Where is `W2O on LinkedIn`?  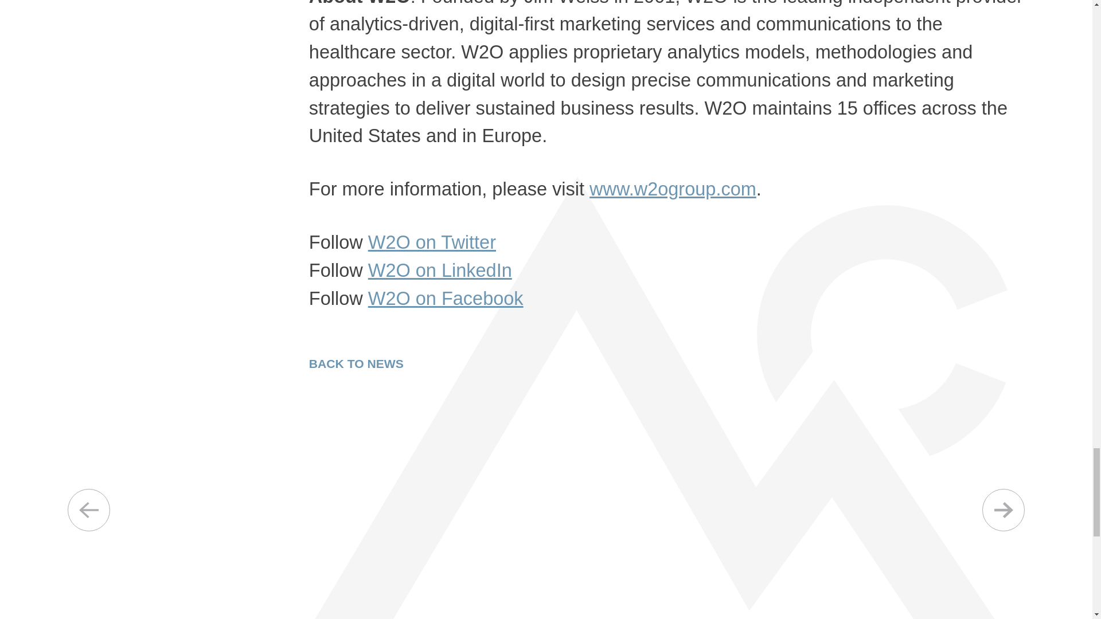 W2O on LinkedIn is located at coordinates (439, 271).